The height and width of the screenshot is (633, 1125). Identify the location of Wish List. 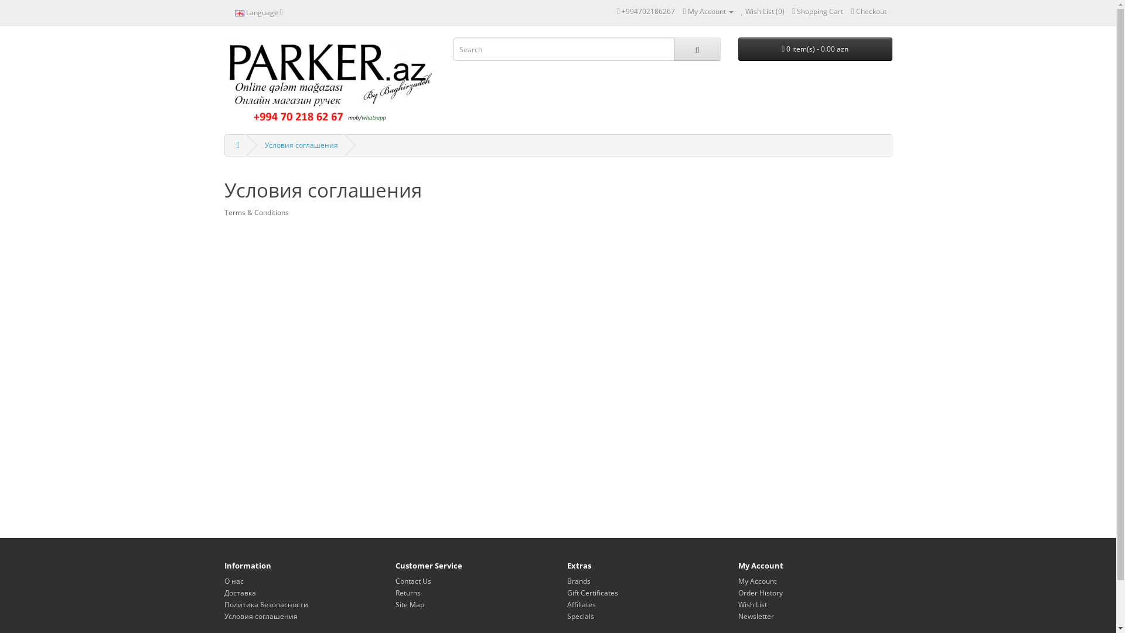
(752, 605).